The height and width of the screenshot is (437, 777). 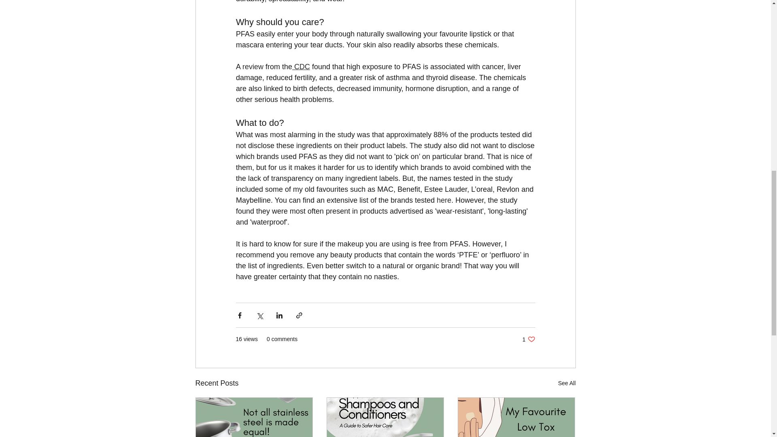 What do you see at coordinates (567, 384) in the screenshot?
I see `here` at bounding box center [567, 384].